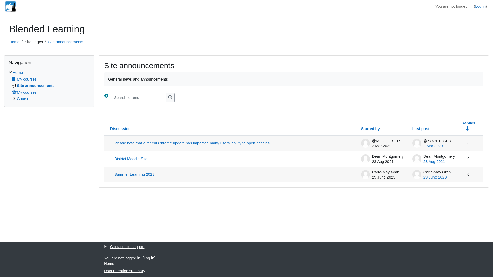 This screenshot has height=277, width=493. Describe the element at coordinates (234, 159) in the screenshot. I see `District Moodle Site` at that location.